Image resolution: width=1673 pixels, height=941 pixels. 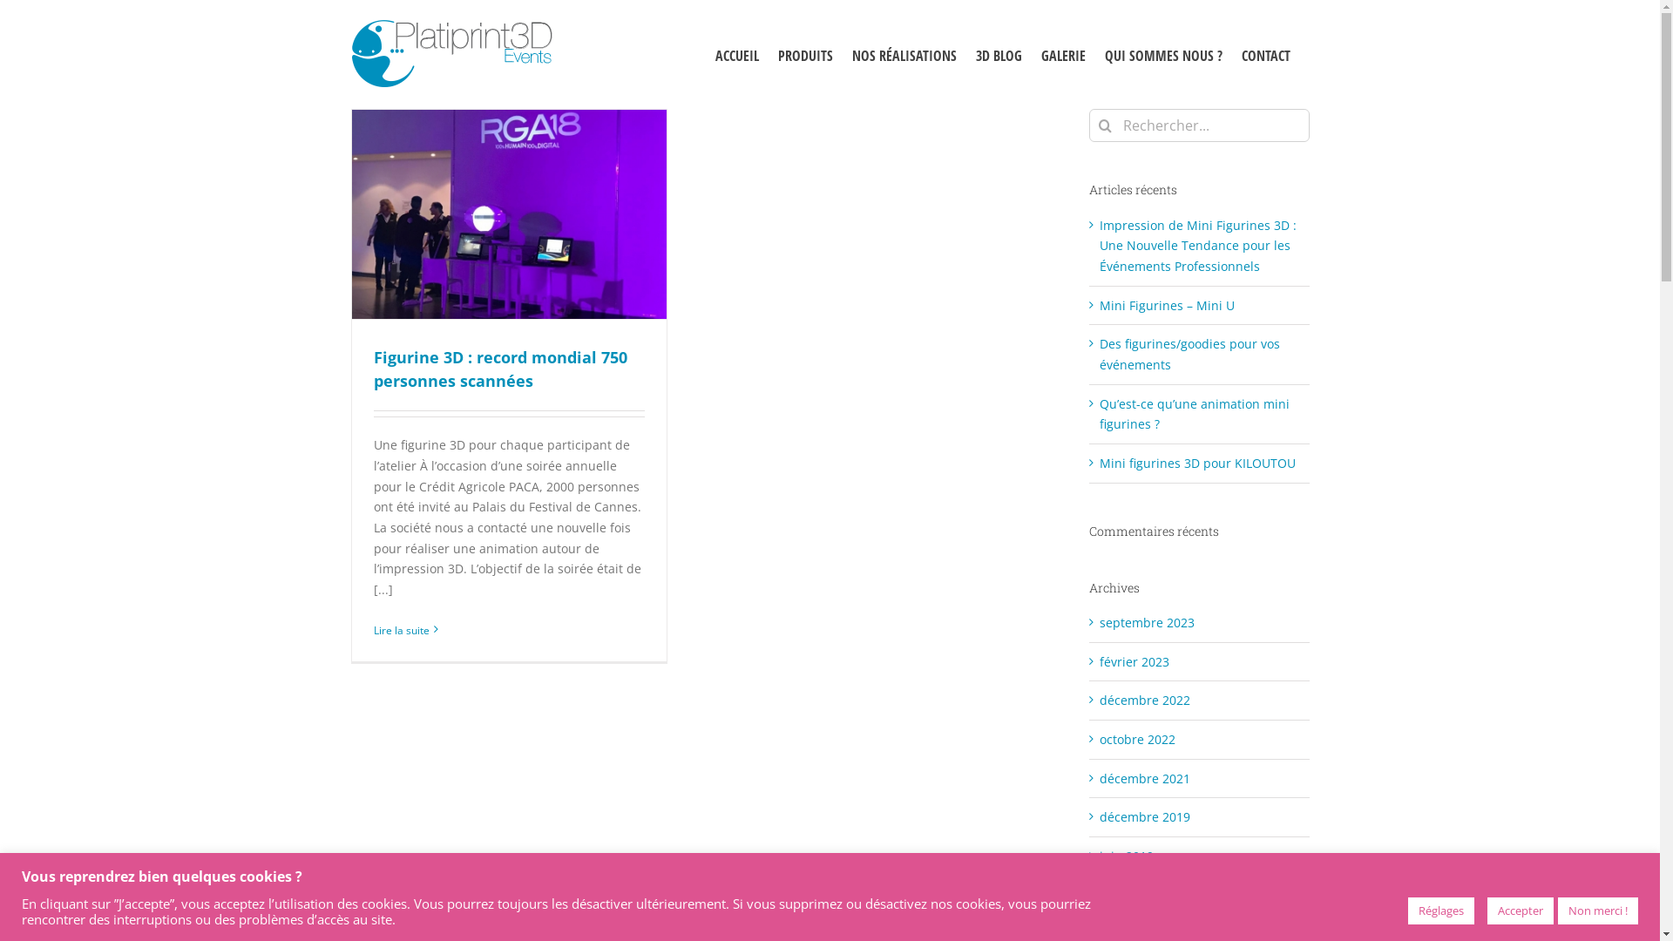 I want to click on PRODUITS, so click(x=805, y=54).